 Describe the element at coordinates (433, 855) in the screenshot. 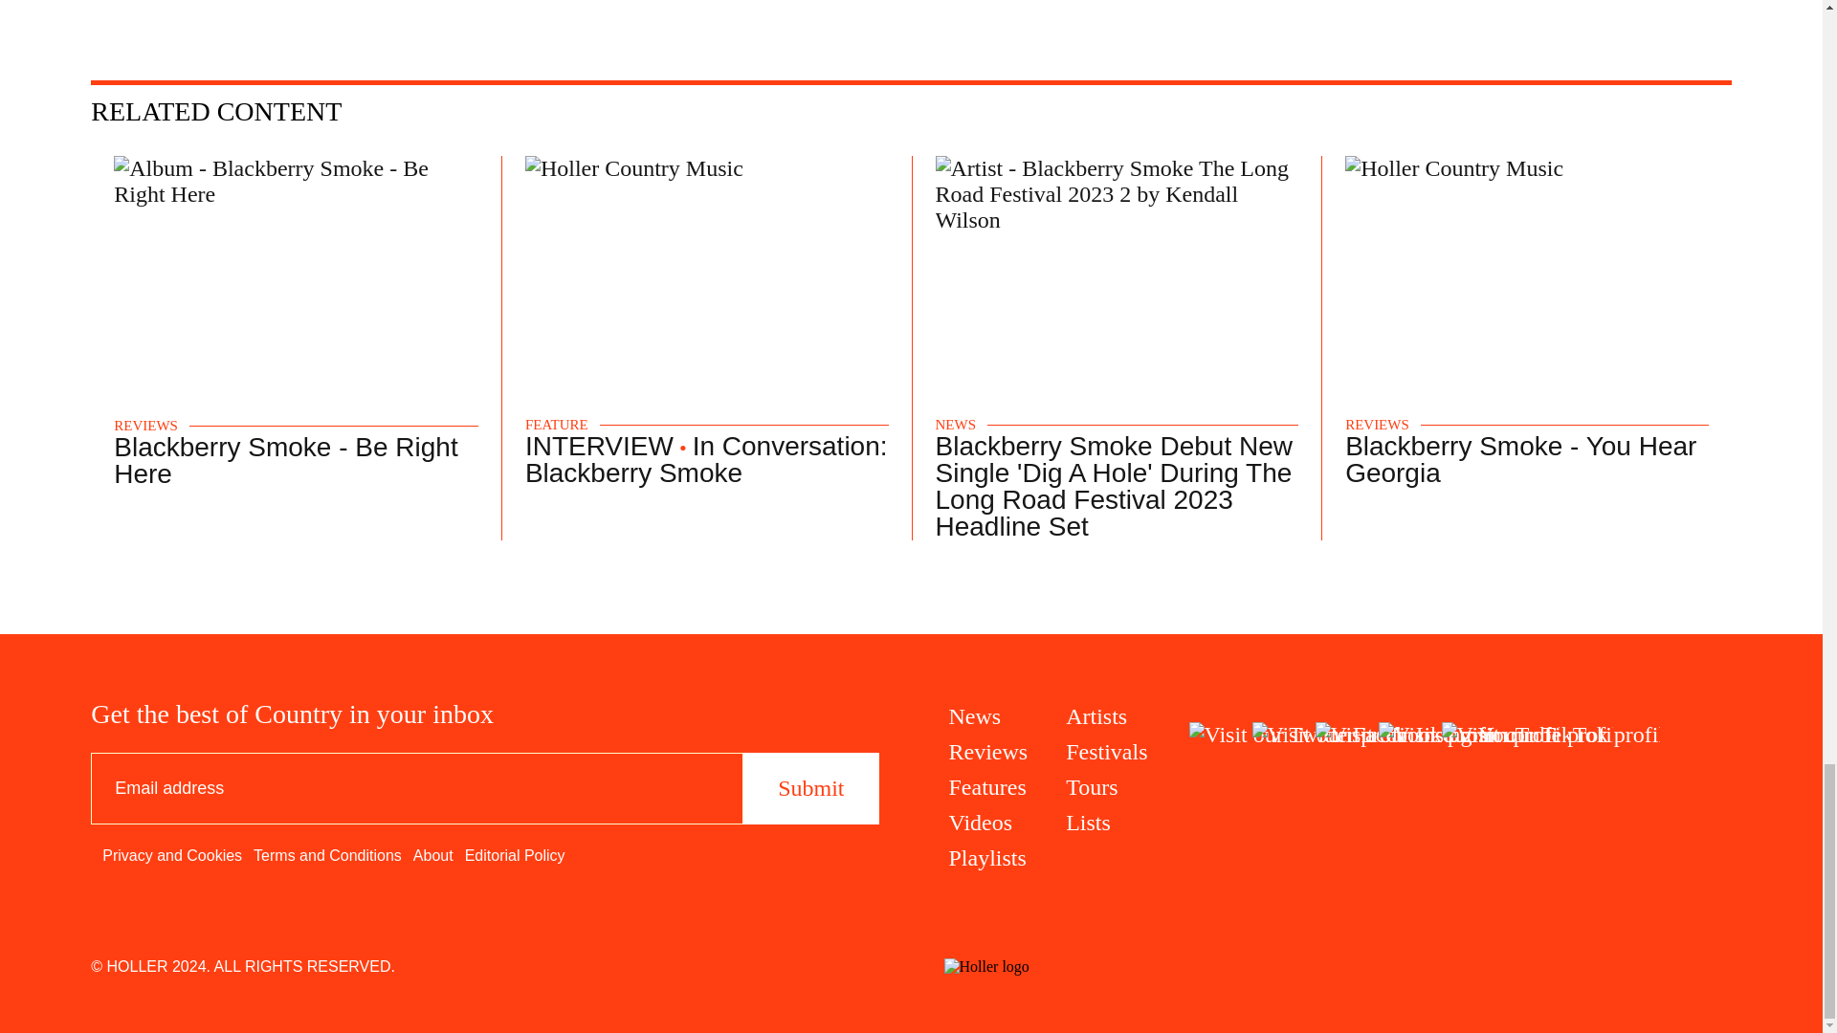

I see `About` at that location.